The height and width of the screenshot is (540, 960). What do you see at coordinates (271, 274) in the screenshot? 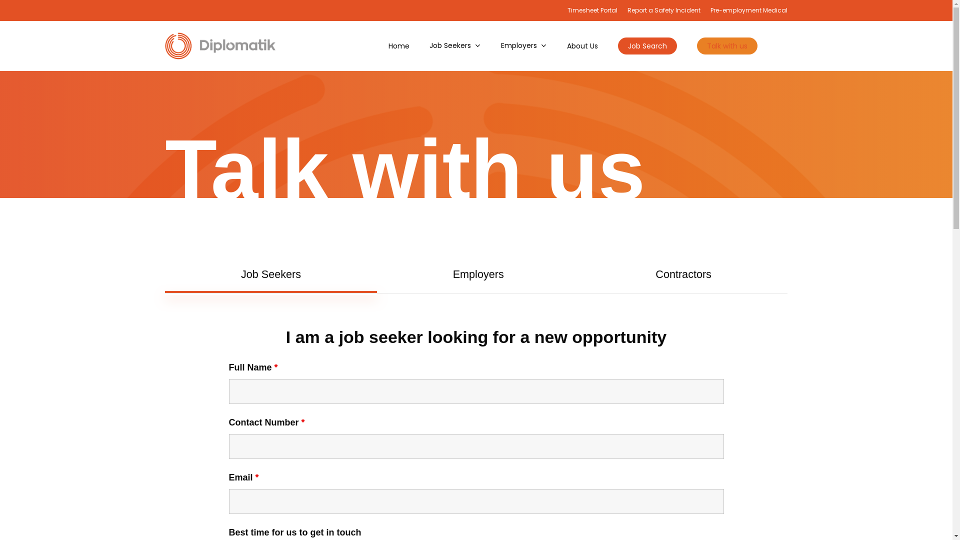
I see `Job Seekers` at bounding box center [271, 274].